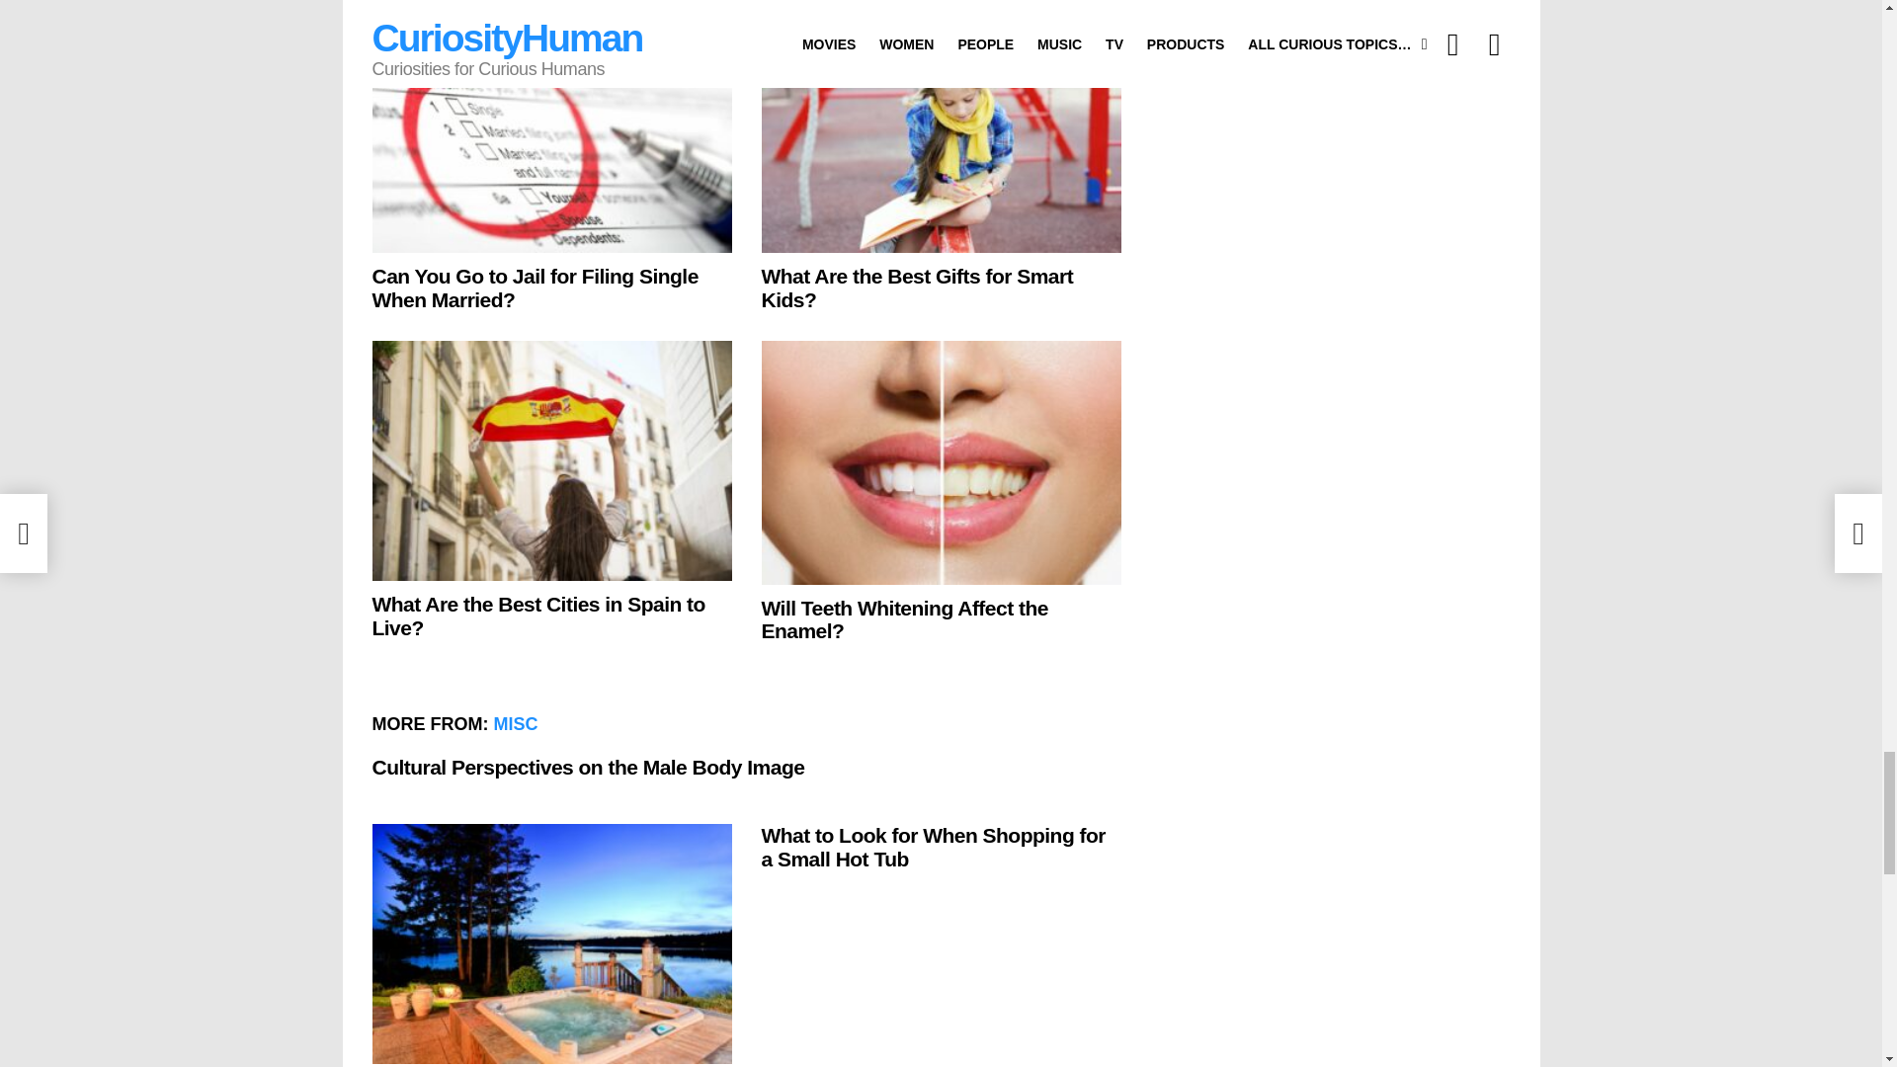  Describe the element at coordinates (941, 461) in the screenshot. I see `Will Teeth Whitening Affect the Enamel?` at that location.